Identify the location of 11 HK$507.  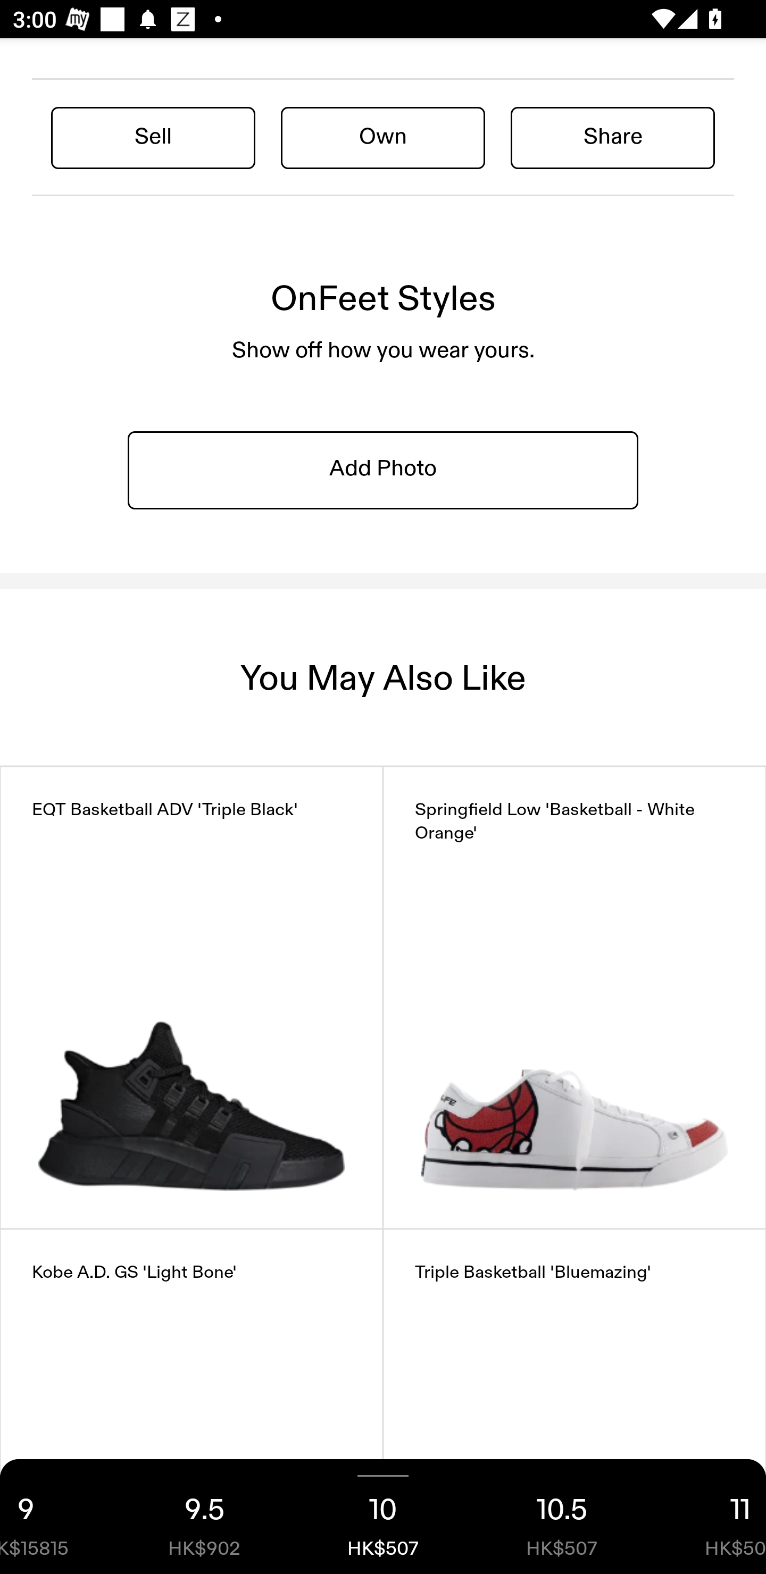
(709, 1517).